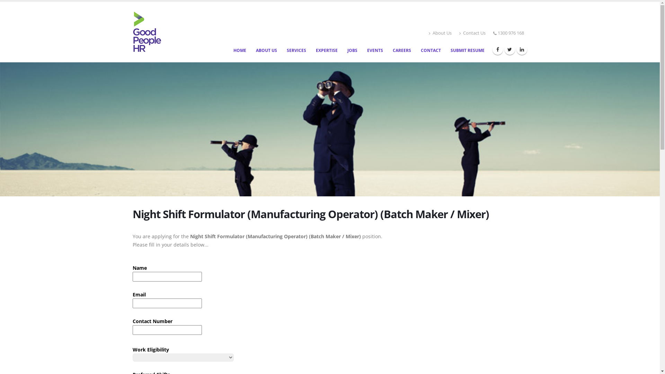  Describe the element at coordinates (375, 51) in the screenshot. I see `EVENTS` at that location.